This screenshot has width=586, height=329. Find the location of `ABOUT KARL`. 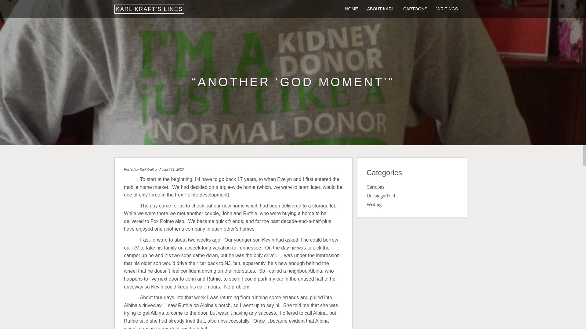

ABOUT KARL is located at coordinates (380, 7).